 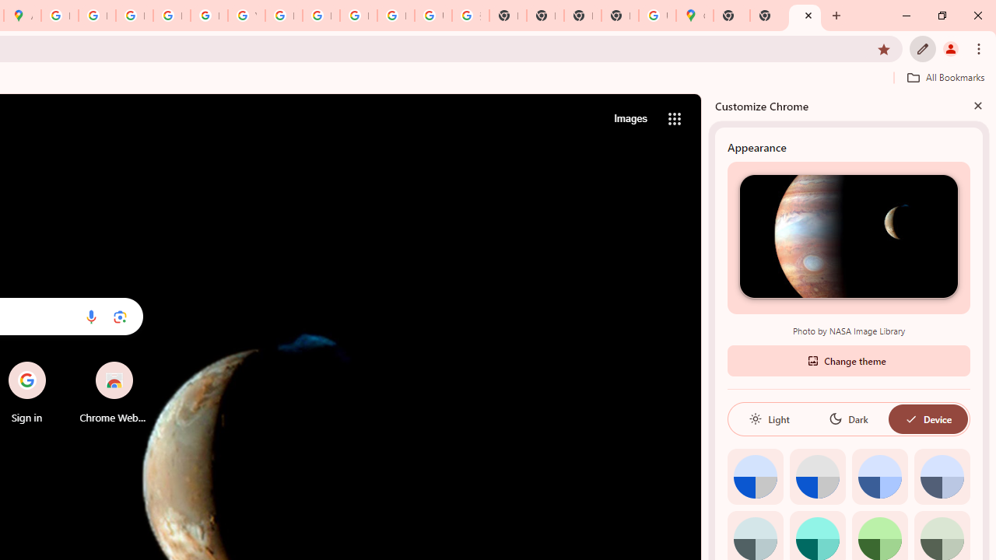 I want to click on Chrome Web Store, so click(x=114, y=392).